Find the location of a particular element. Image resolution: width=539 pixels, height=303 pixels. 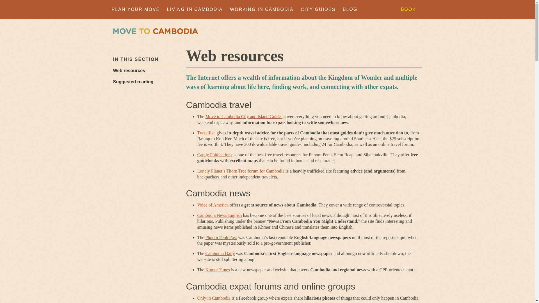

Cambodia News English is located at coordinates (219, 215).